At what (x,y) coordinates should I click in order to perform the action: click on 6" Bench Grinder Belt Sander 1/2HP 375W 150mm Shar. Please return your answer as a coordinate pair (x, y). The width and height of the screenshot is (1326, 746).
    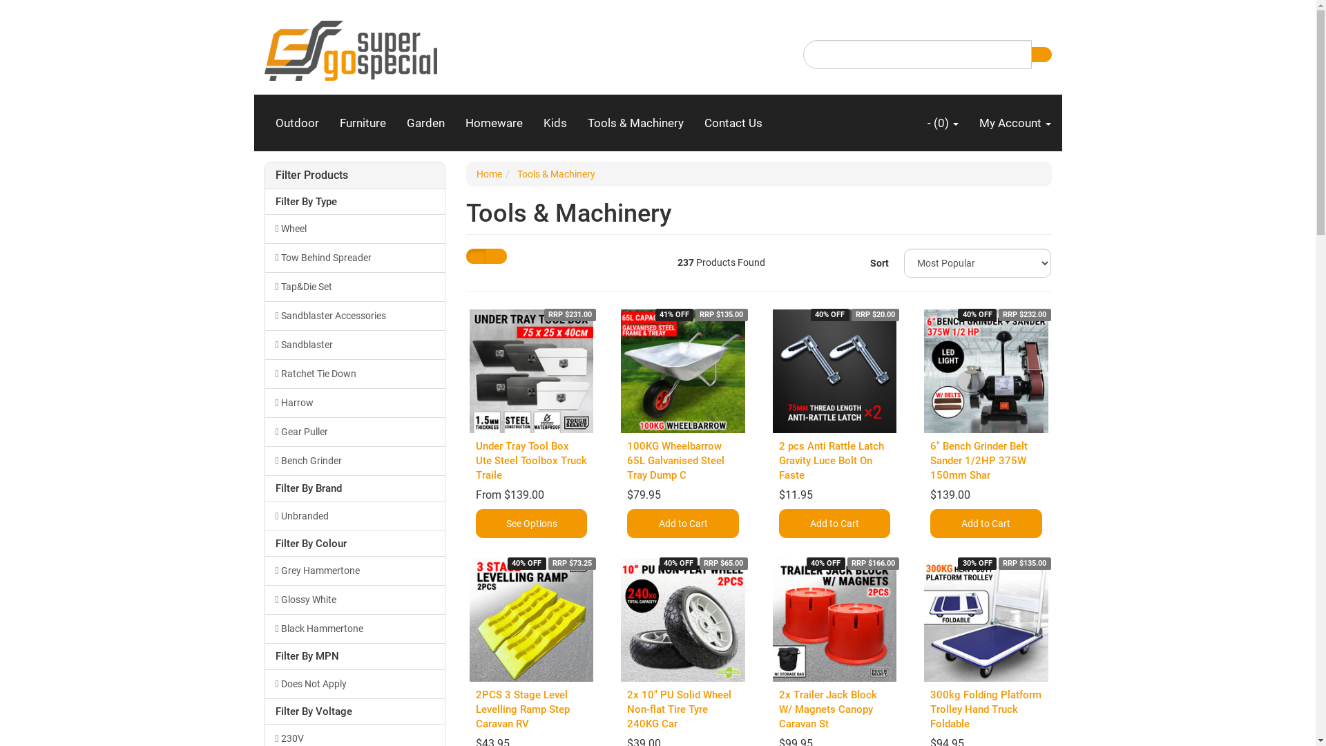
    Looking at the image, I should click on (979, 461).